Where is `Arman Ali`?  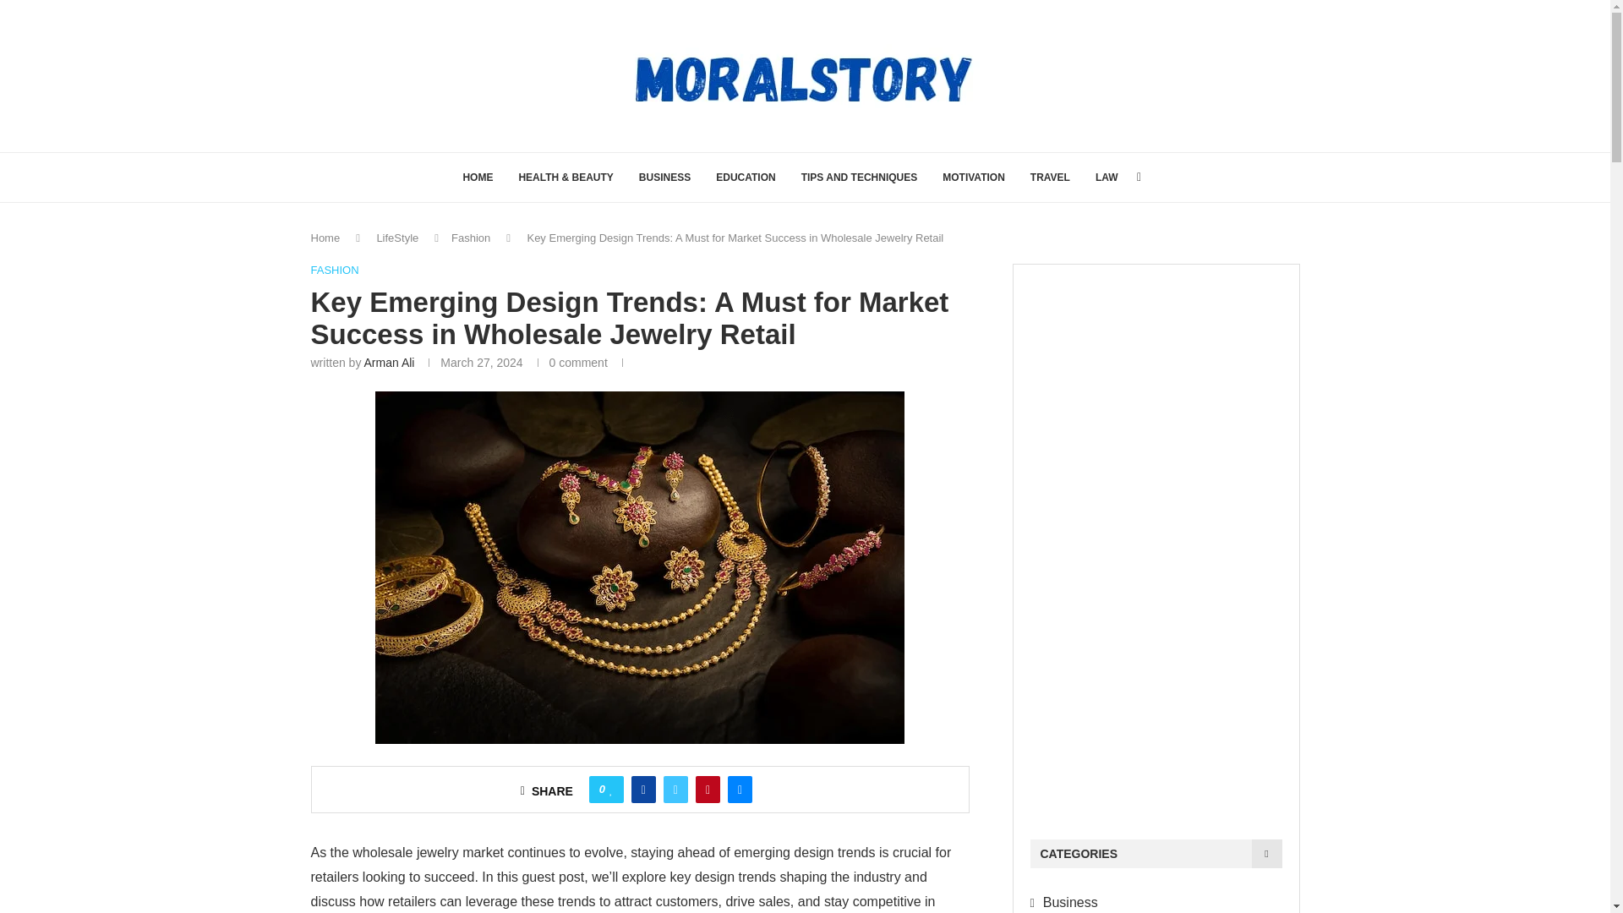
Arman Ali is located at coordinates (389, 363).